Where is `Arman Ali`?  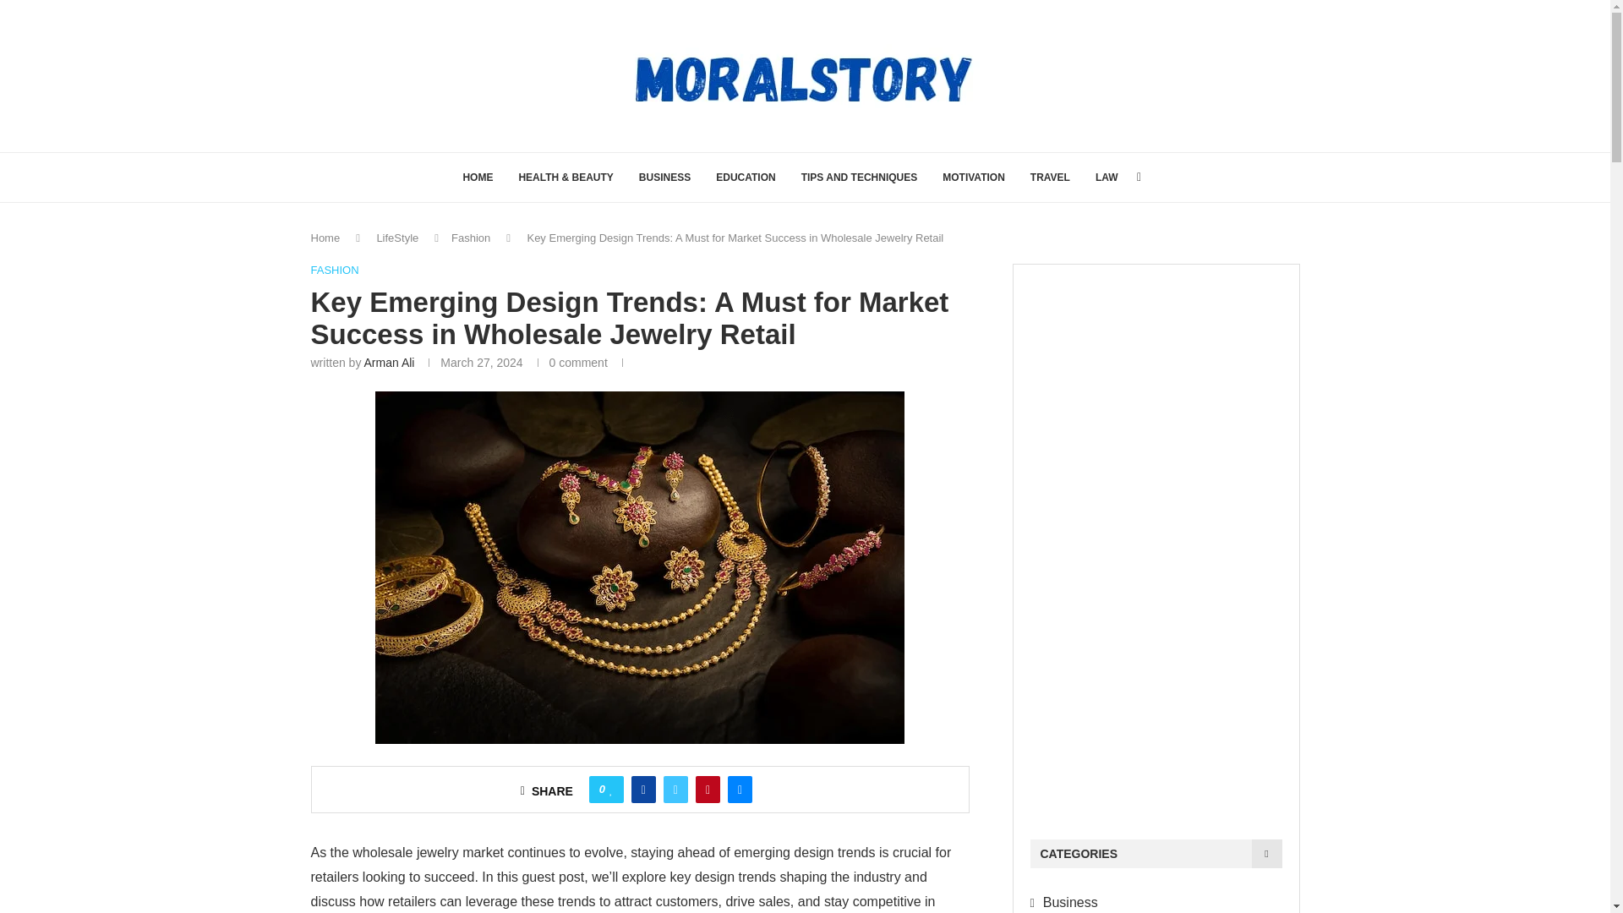
Arman Ali is located at coordinates (389, 363).